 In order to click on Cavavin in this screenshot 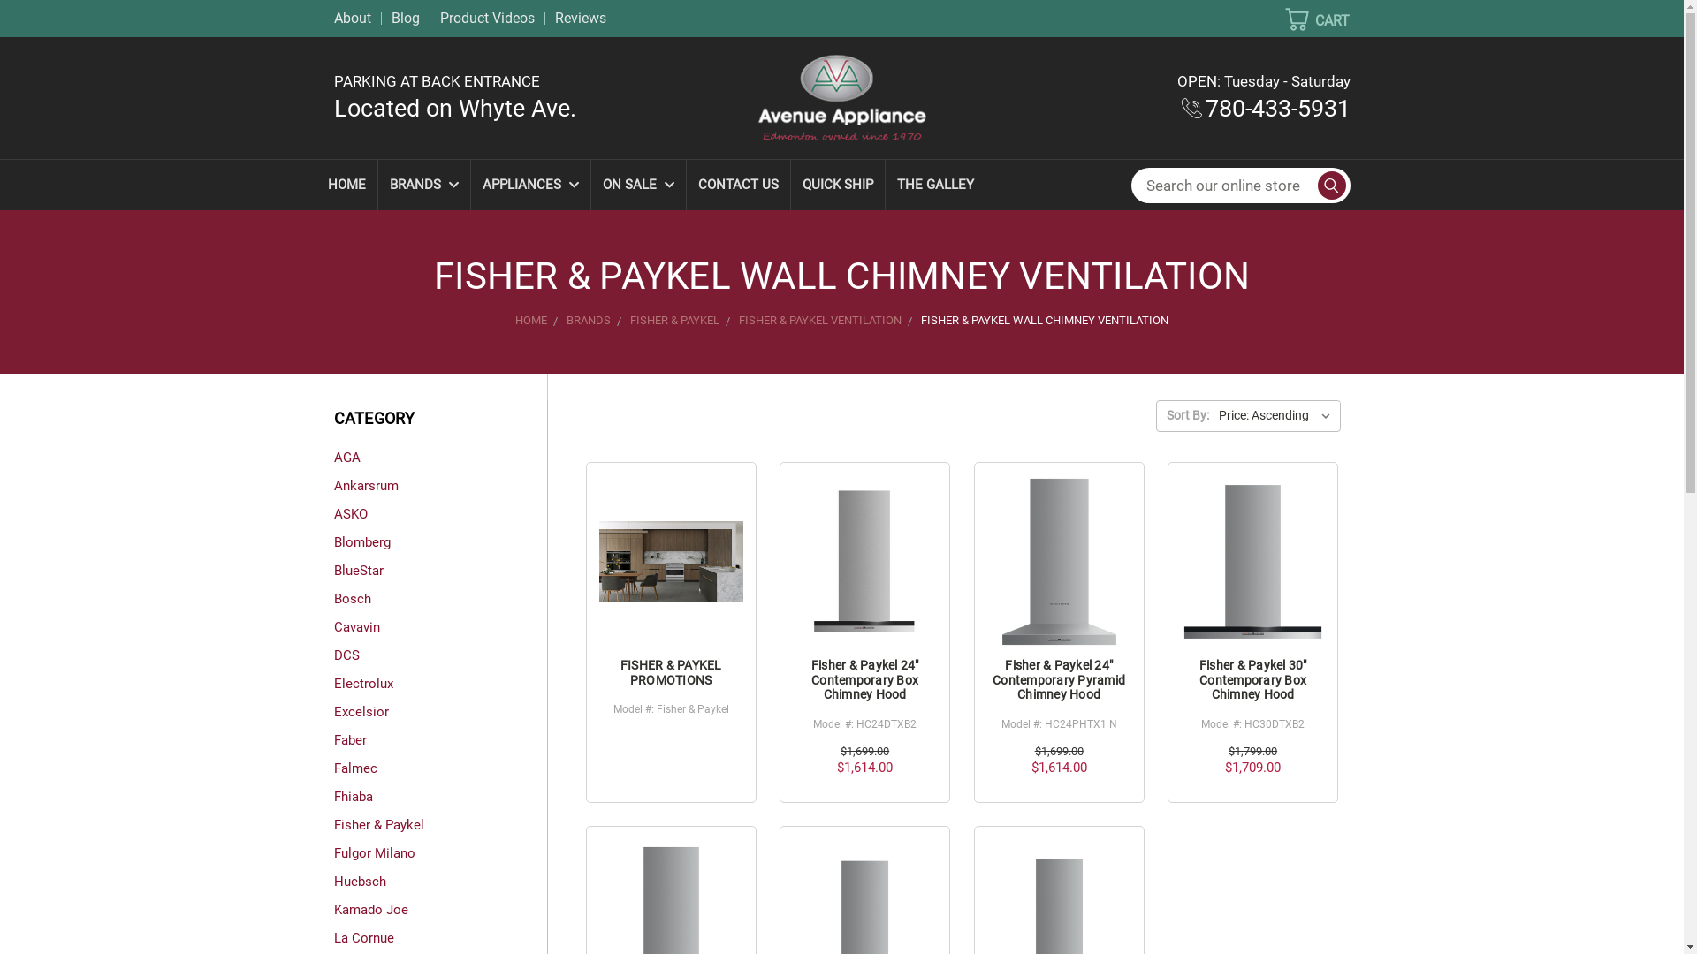, I will do `click(441, 627)`.